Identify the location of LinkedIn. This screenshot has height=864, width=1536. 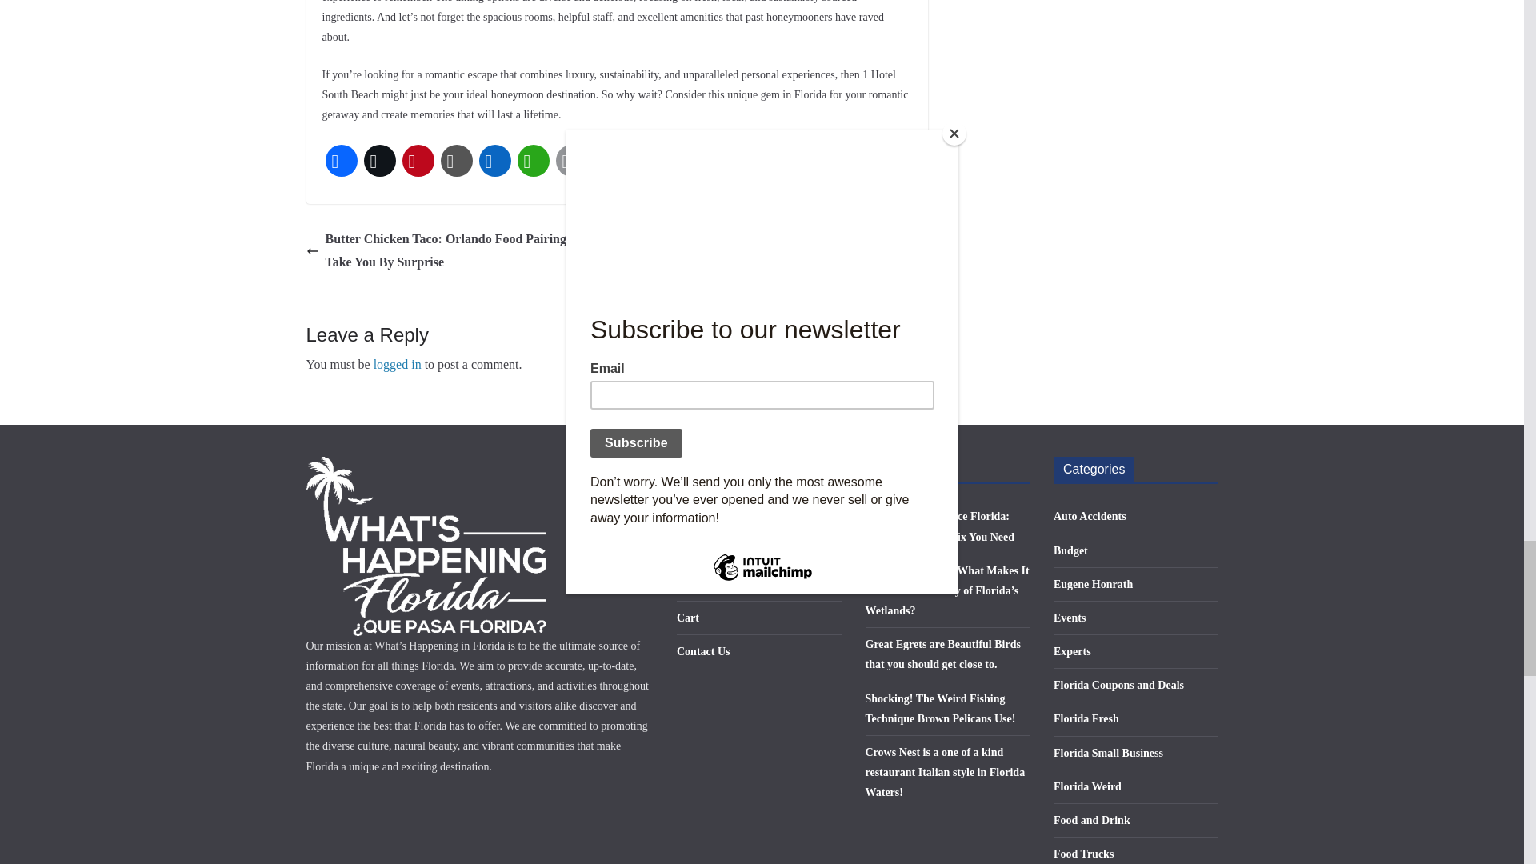
(494, 160).